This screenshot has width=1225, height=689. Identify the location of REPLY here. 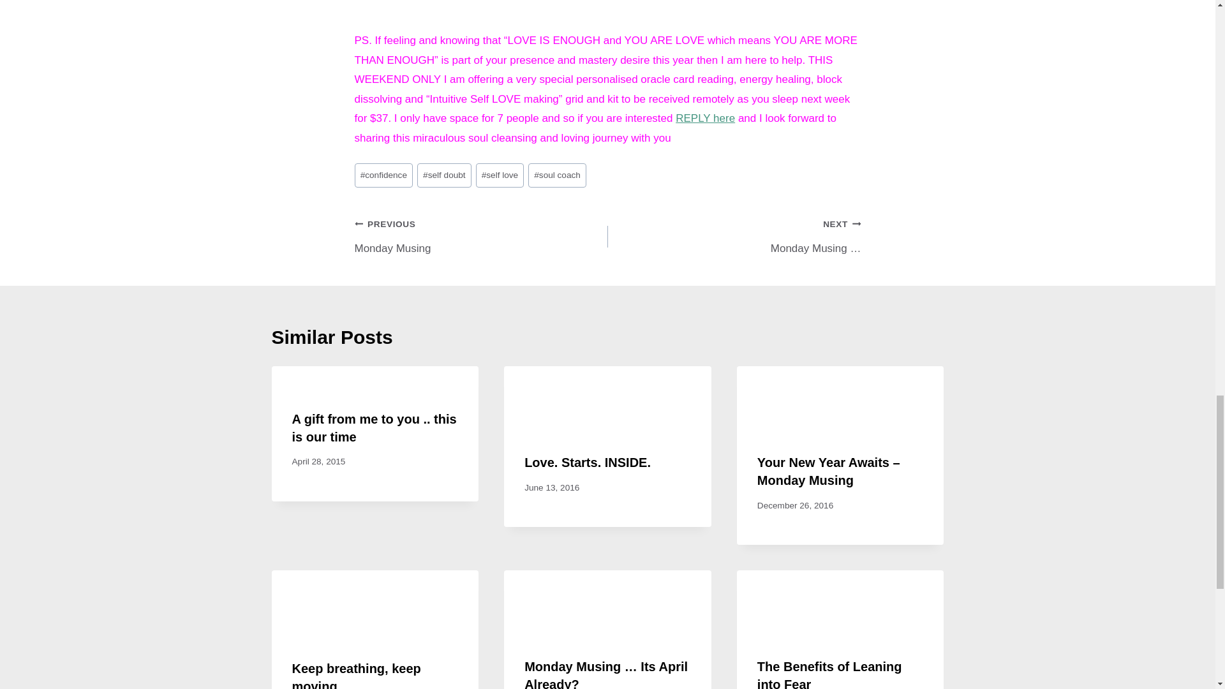
(557, 175).